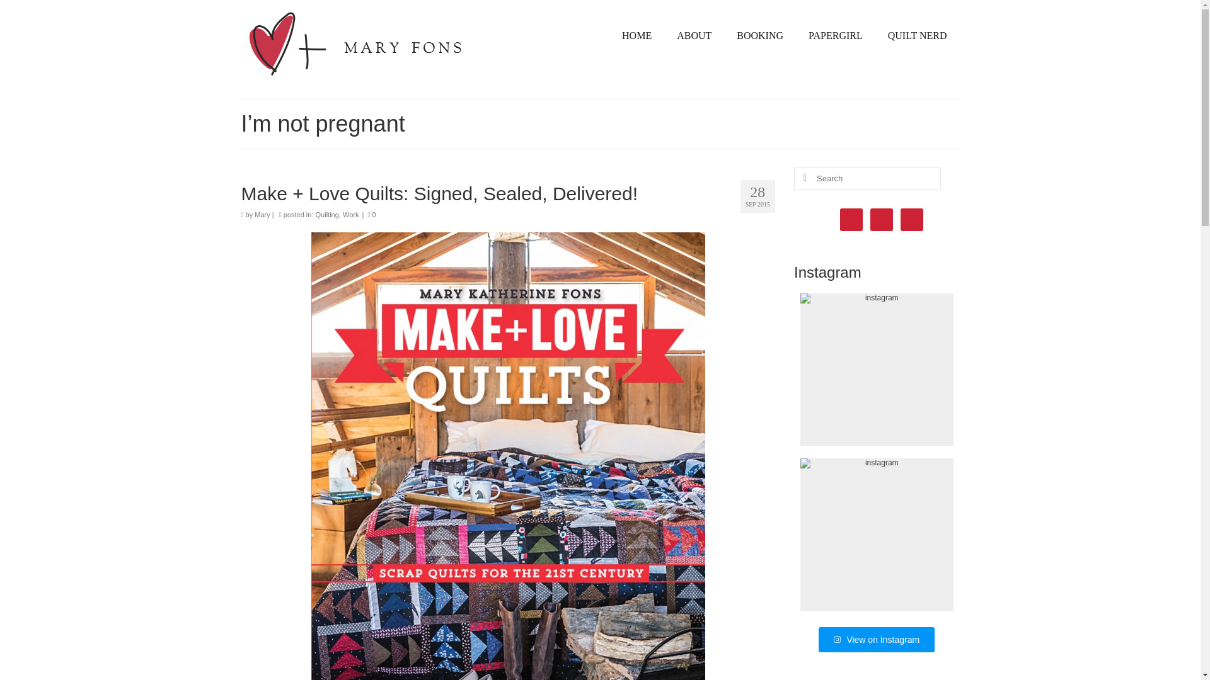 Image resolution: width=1210 pixels, height=680 pixels. I want to click on BOOKING, so click(760, 35).